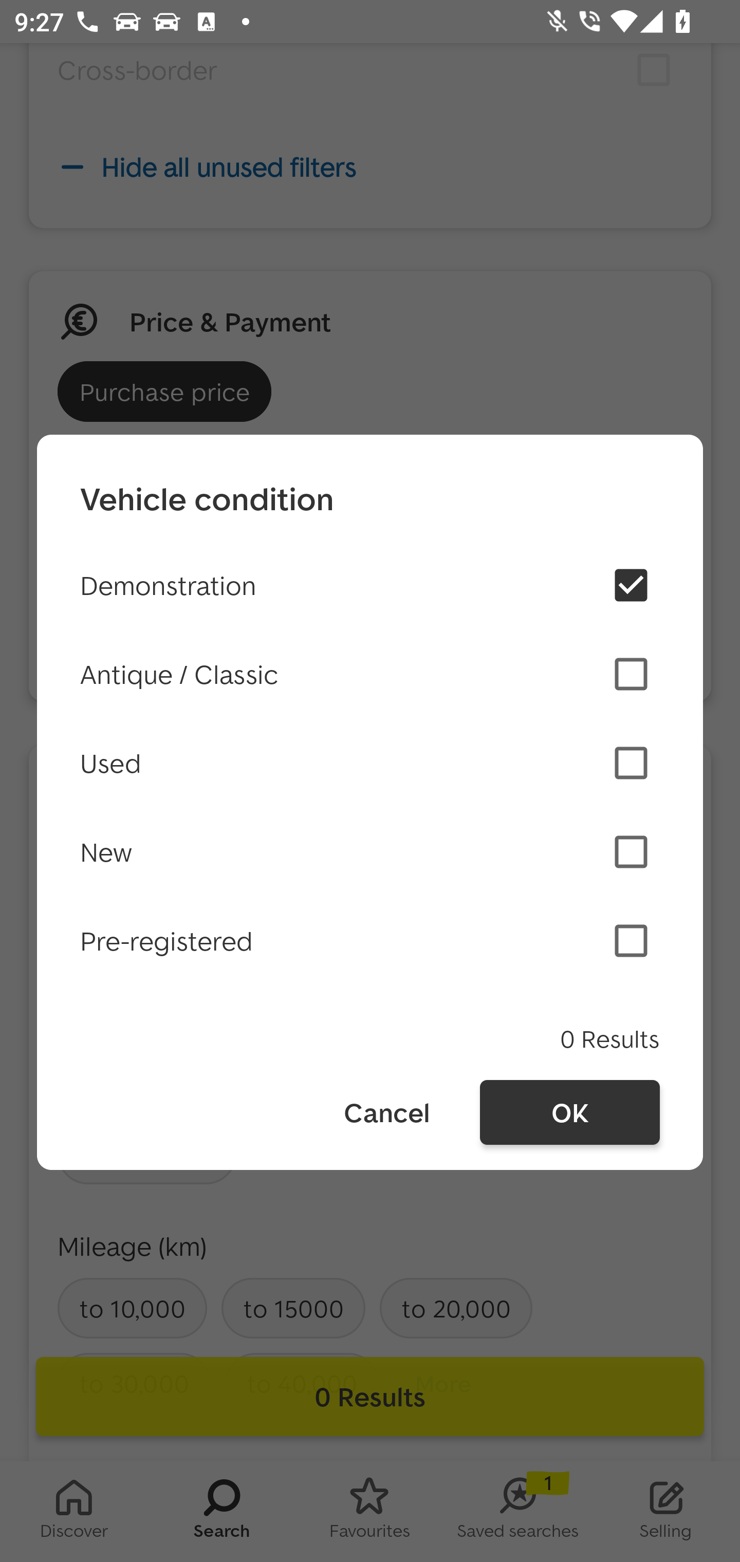  Describe the element at coordinates (370, 585) in the screenshot. I see `Demonstration` at that location.